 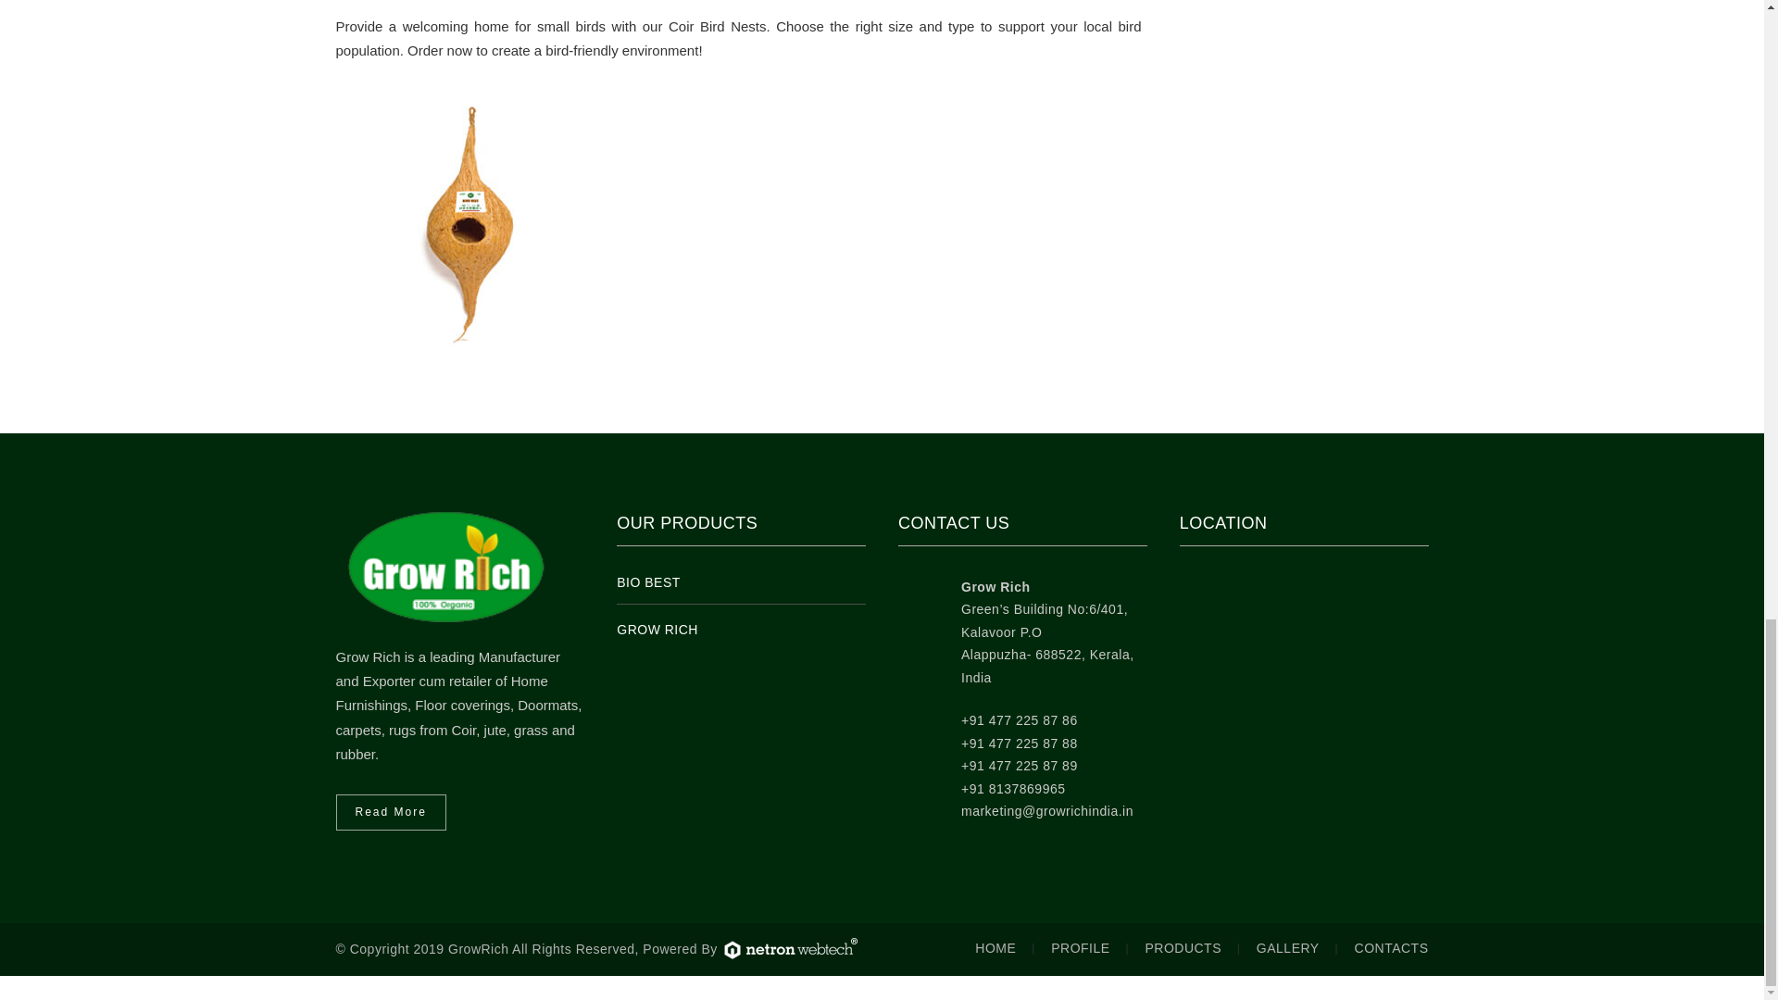 I want to click on BIO BEST, so click(x=648, y=582).